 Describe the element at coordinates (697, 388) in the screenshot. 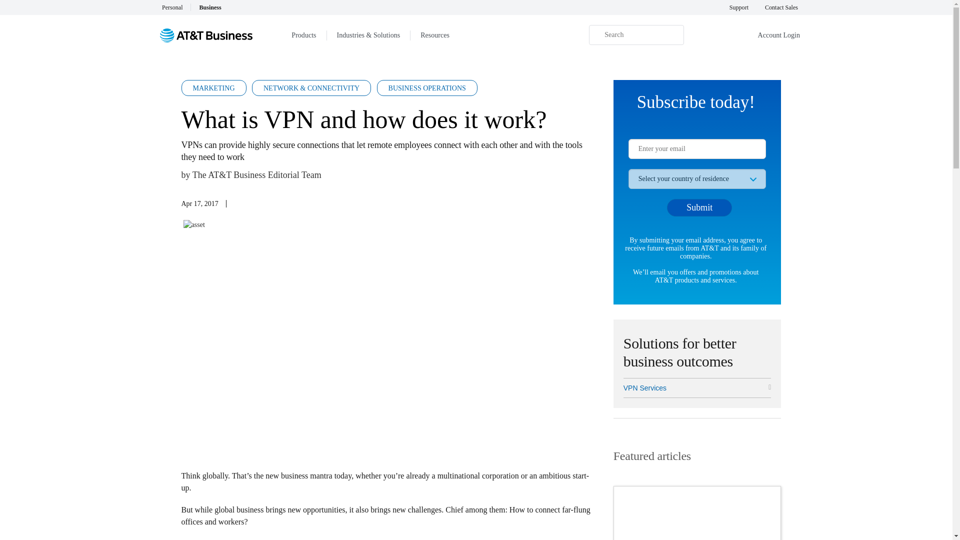

I see `Open in a new window` at that location.